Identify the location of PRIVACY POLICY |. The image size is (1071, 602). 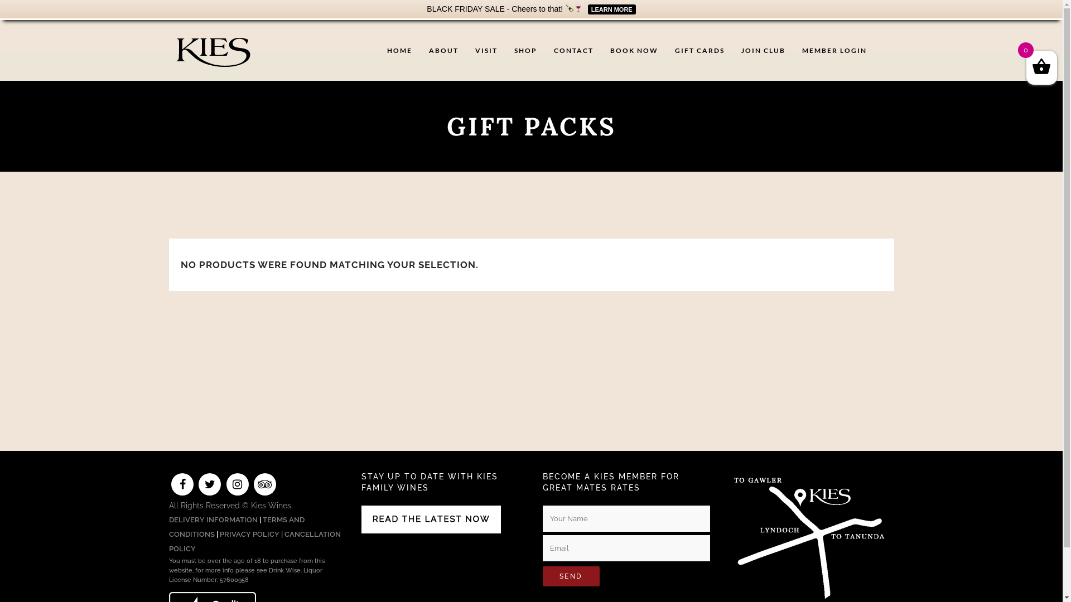
(252, 534).